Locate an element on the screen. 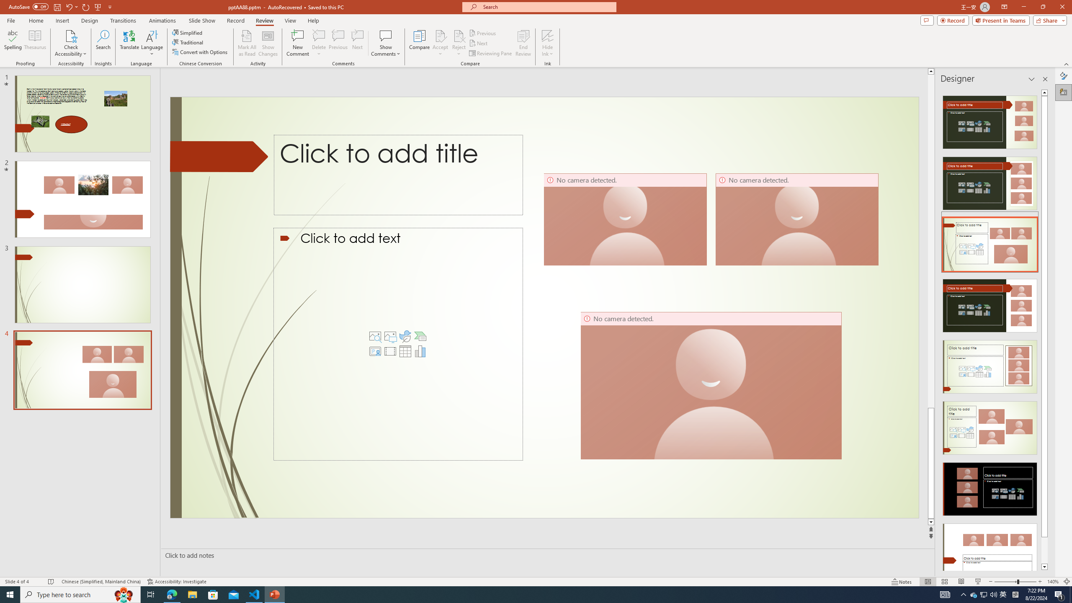  Zoom 140% is located at coordinates (1053, 582).